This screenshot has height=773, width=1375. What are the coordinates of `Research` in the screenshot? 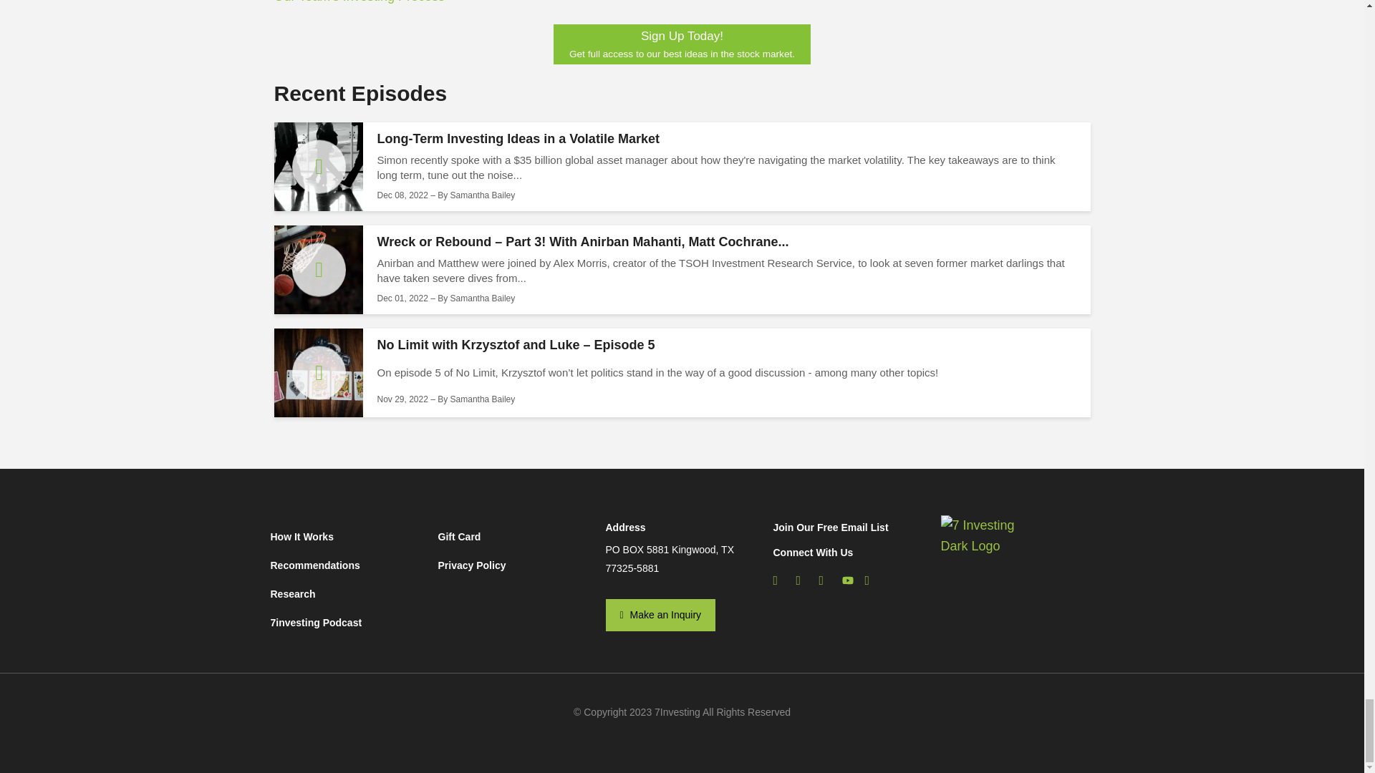 It's located at (347, 594).